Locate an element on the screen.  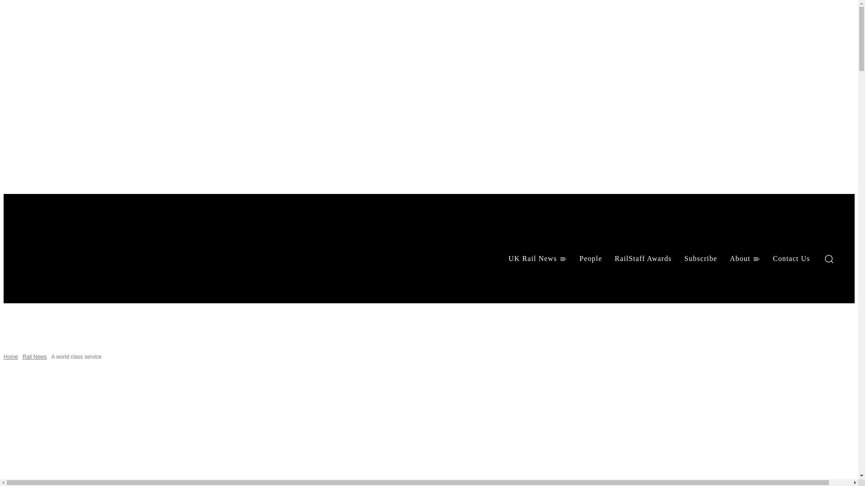
People is located at coordinates (590, 258).